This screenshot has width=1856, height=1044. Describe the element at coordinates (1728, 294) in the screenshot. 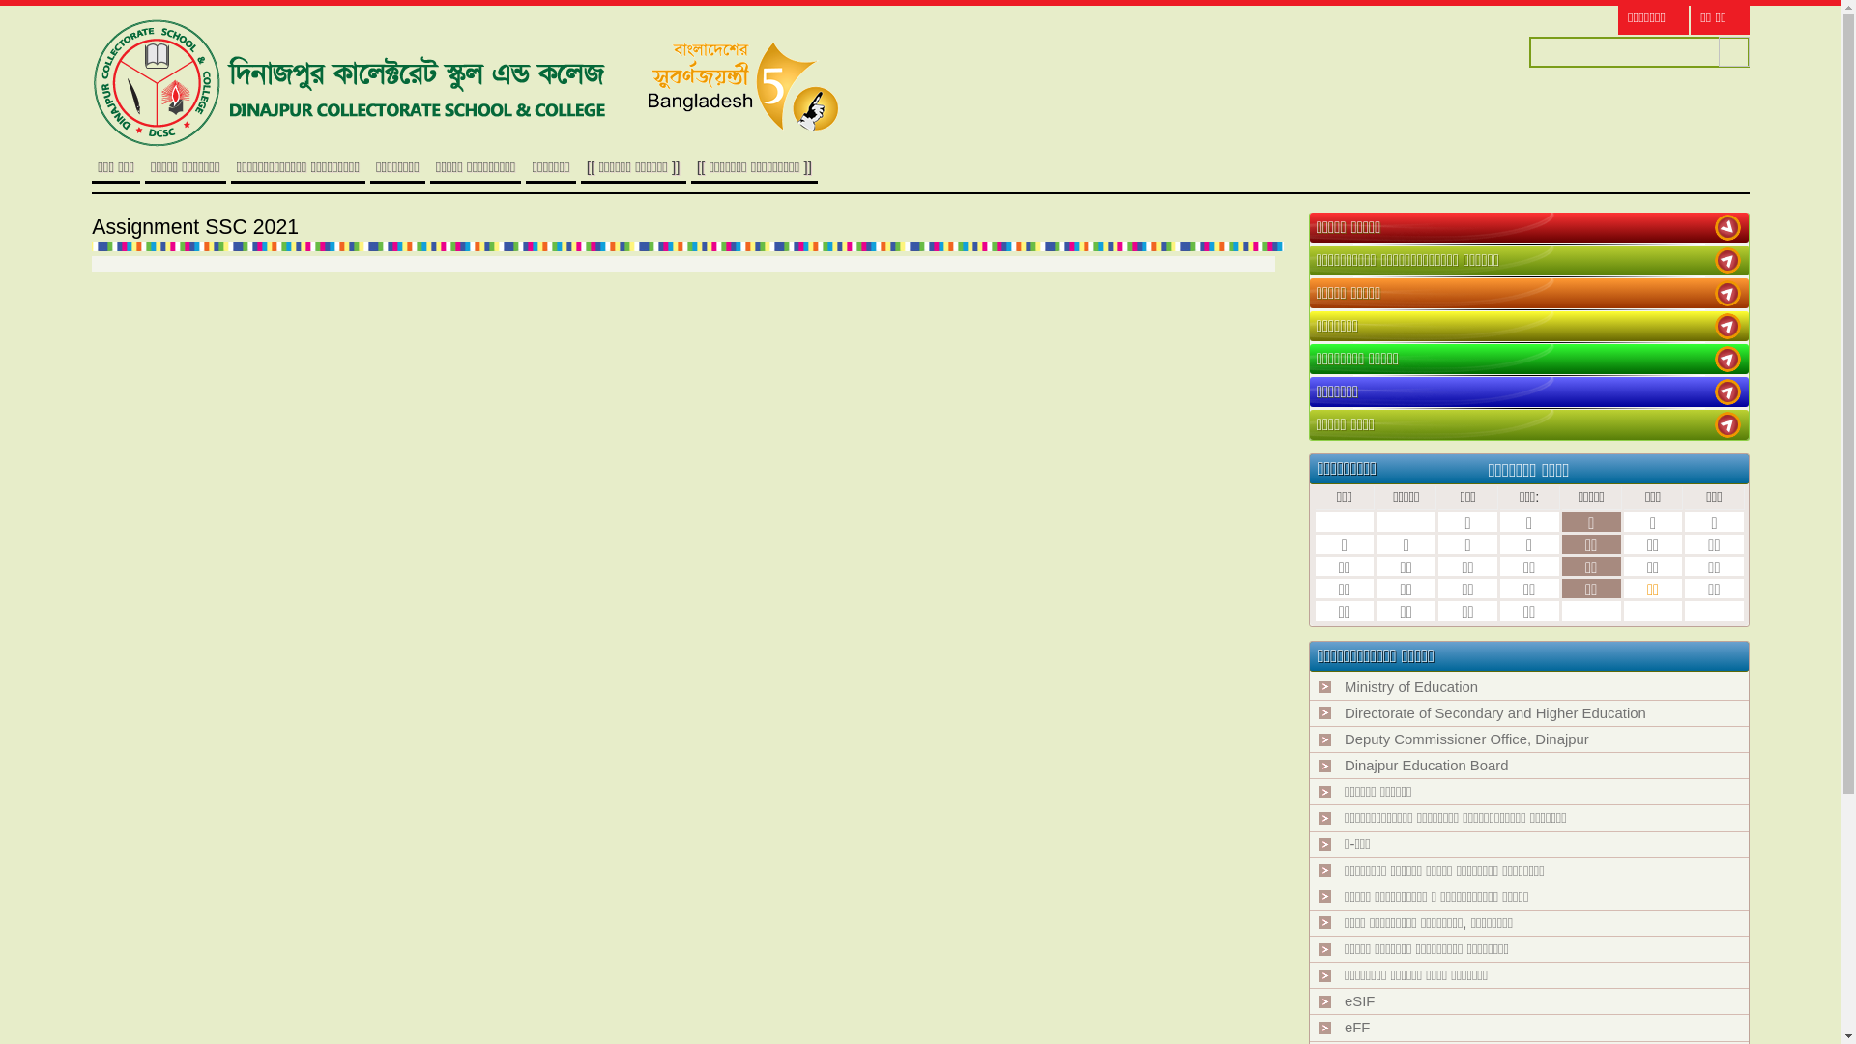

I see ` ` at that location.